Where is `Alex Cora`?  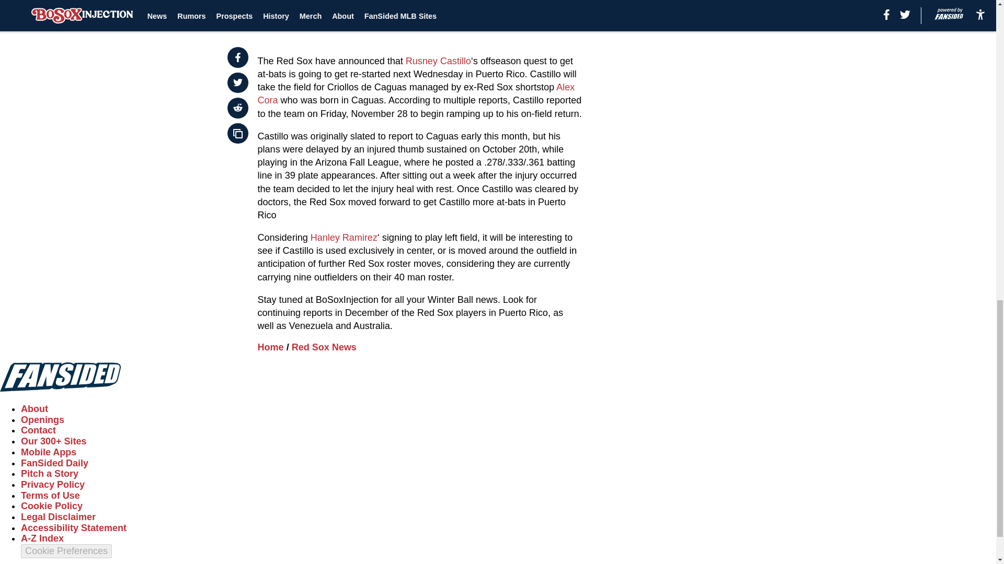
Alex Cora is located at coordinates (416, 93).